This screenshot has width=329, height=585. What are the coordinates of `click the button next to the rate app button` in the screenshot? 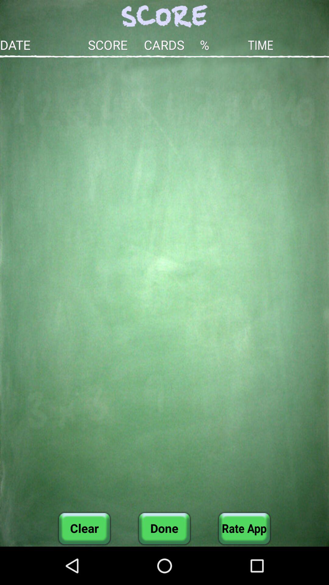 It's located at (164, 528).